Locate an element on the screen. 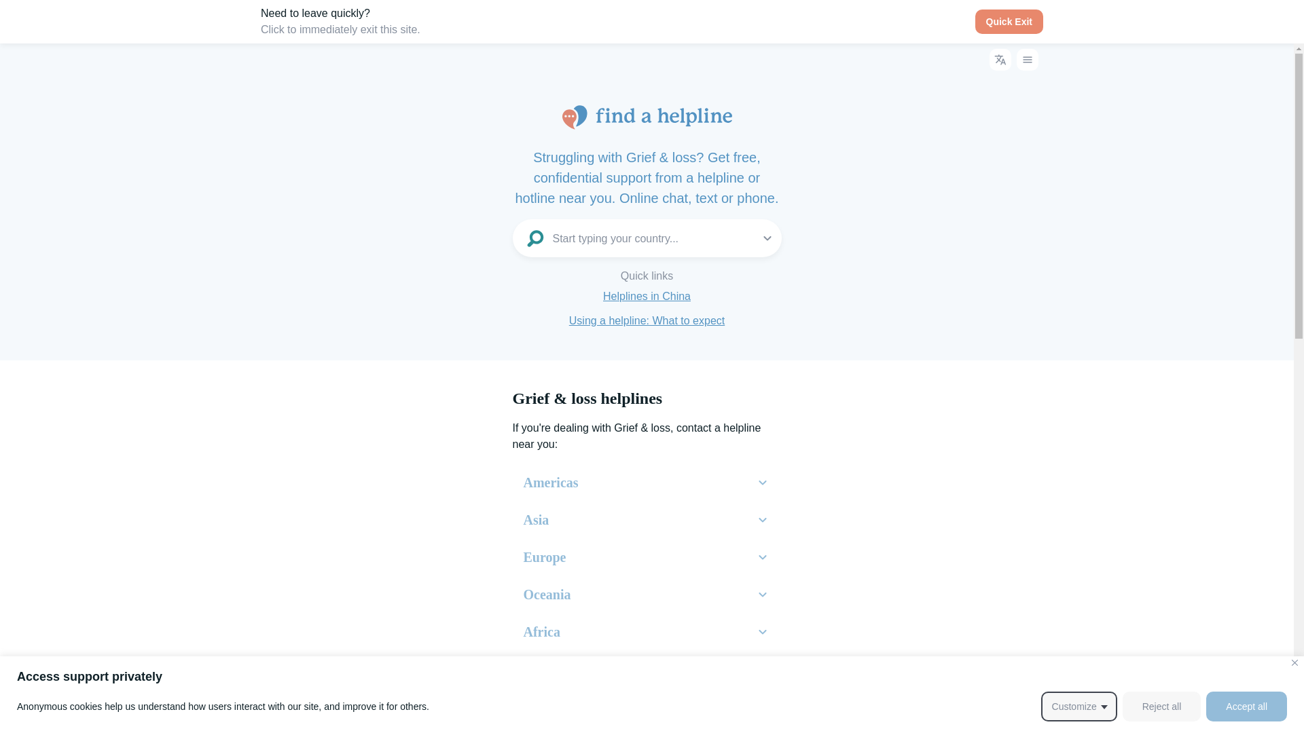  Accept all is located at coordinates (1247, 706).